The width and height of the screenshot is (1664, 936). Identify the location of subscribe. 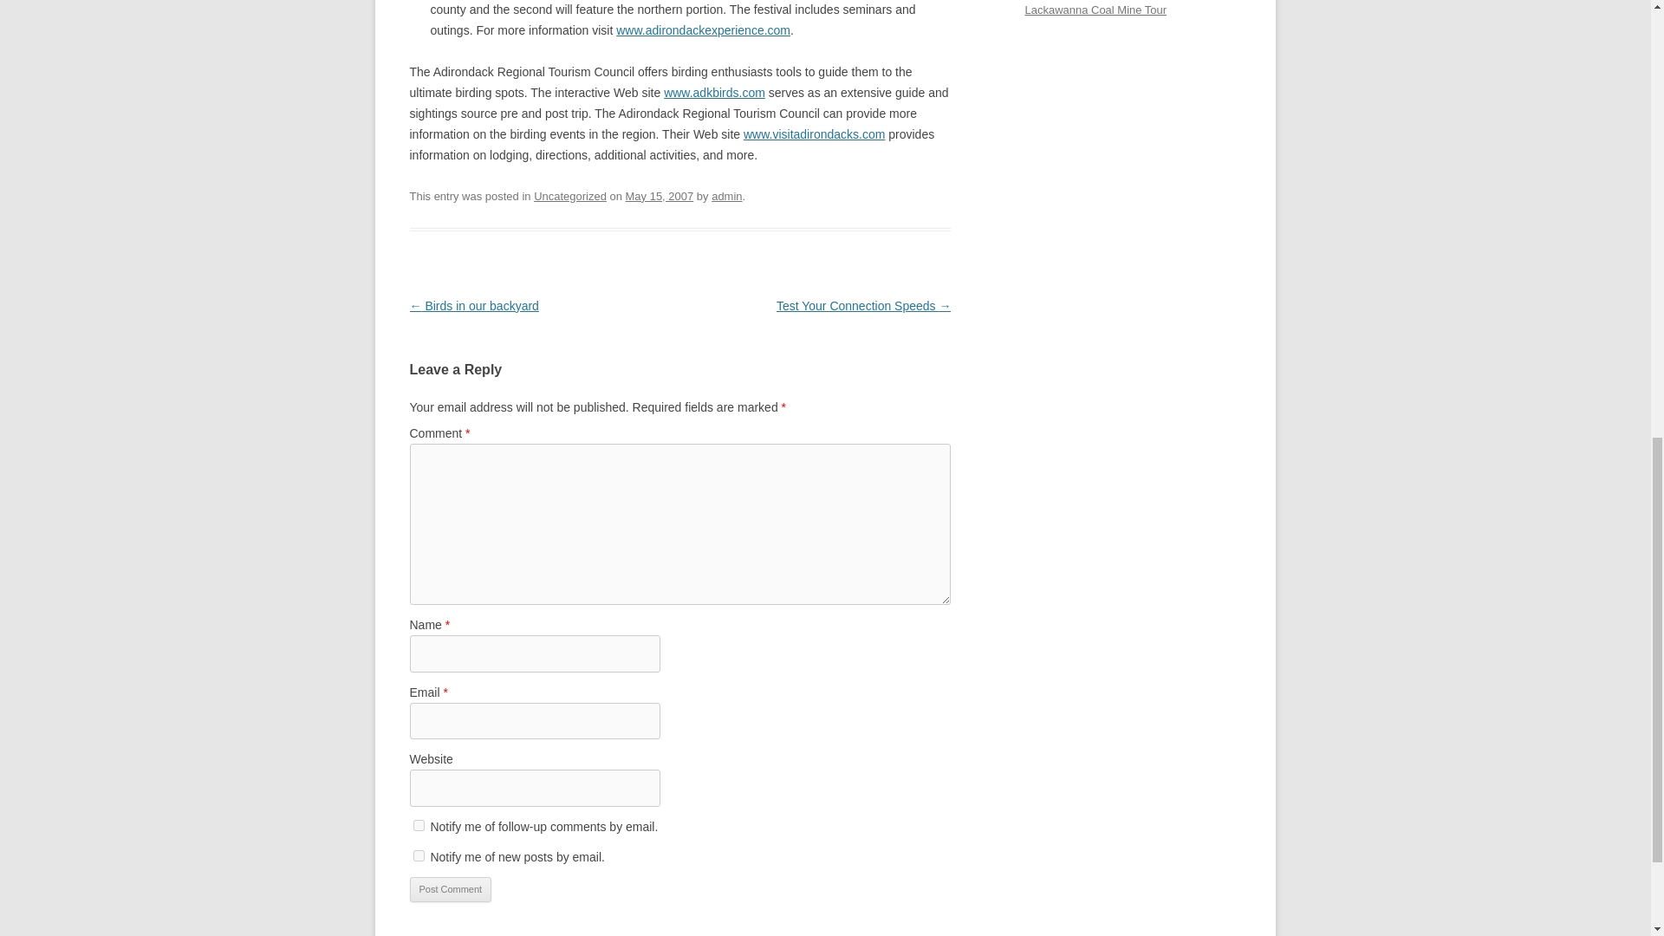
(418, 825).